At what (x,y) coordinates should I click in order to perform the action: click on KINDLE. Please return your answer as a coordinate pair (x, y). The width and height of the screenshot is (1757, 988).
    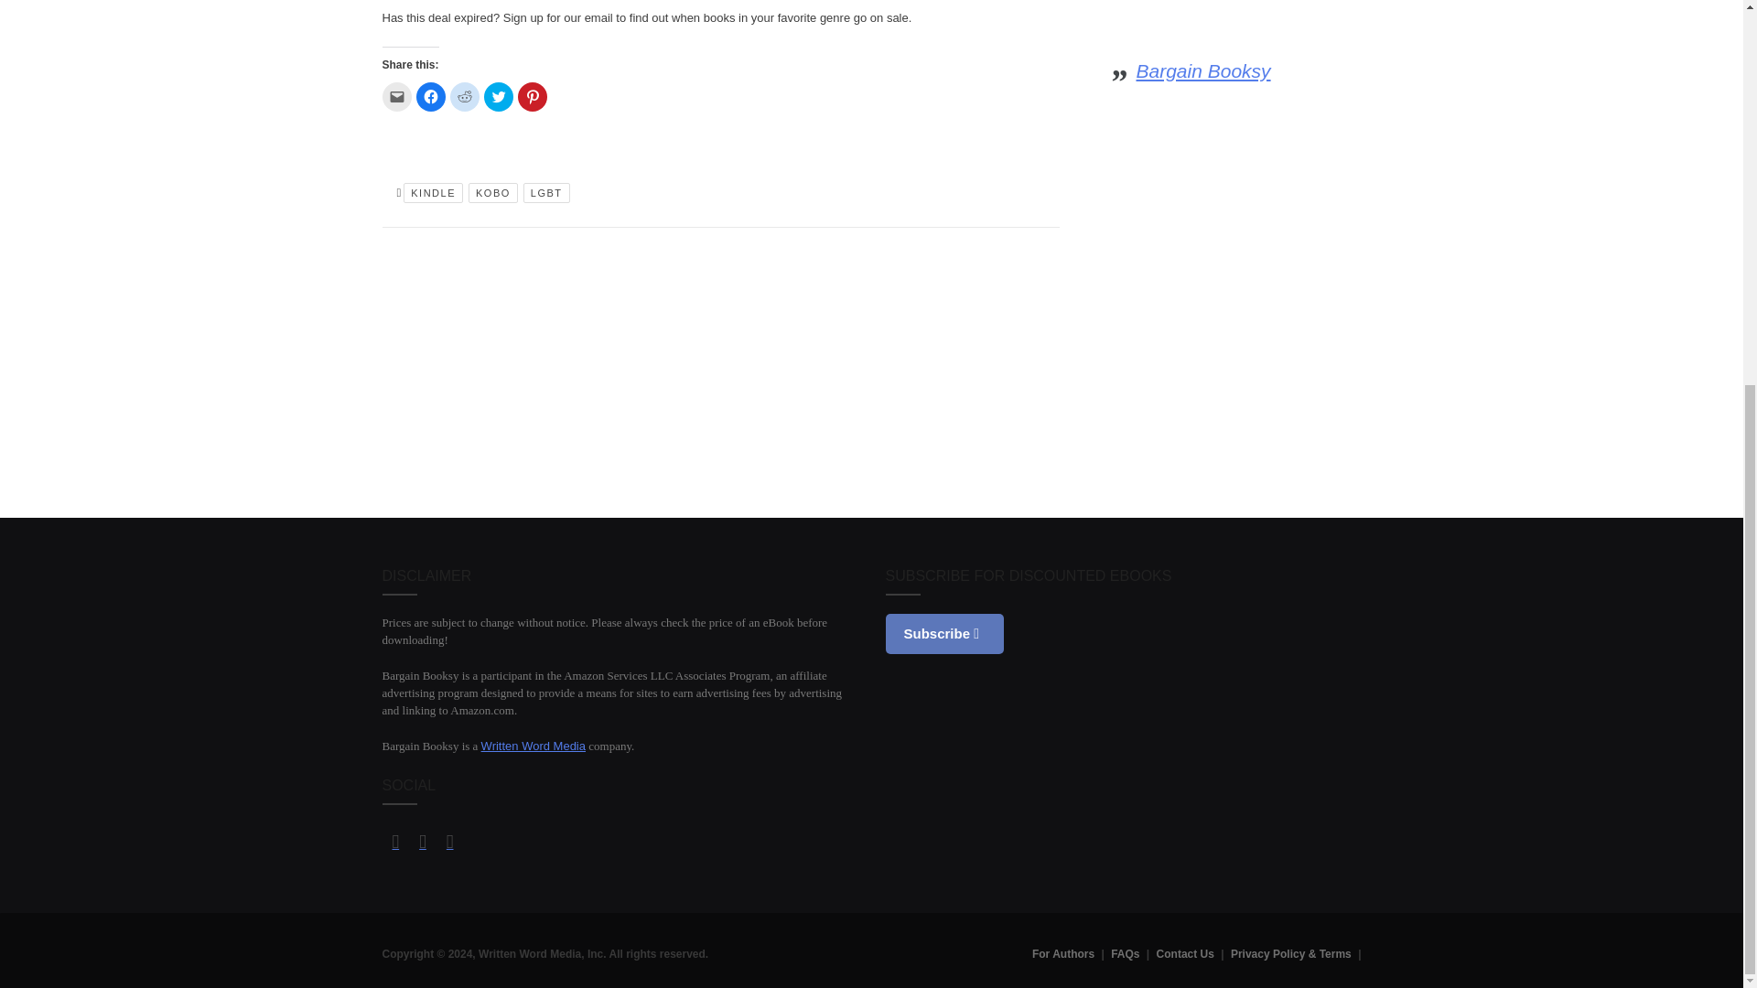
    Looking at the image, I should click on (434, 192).